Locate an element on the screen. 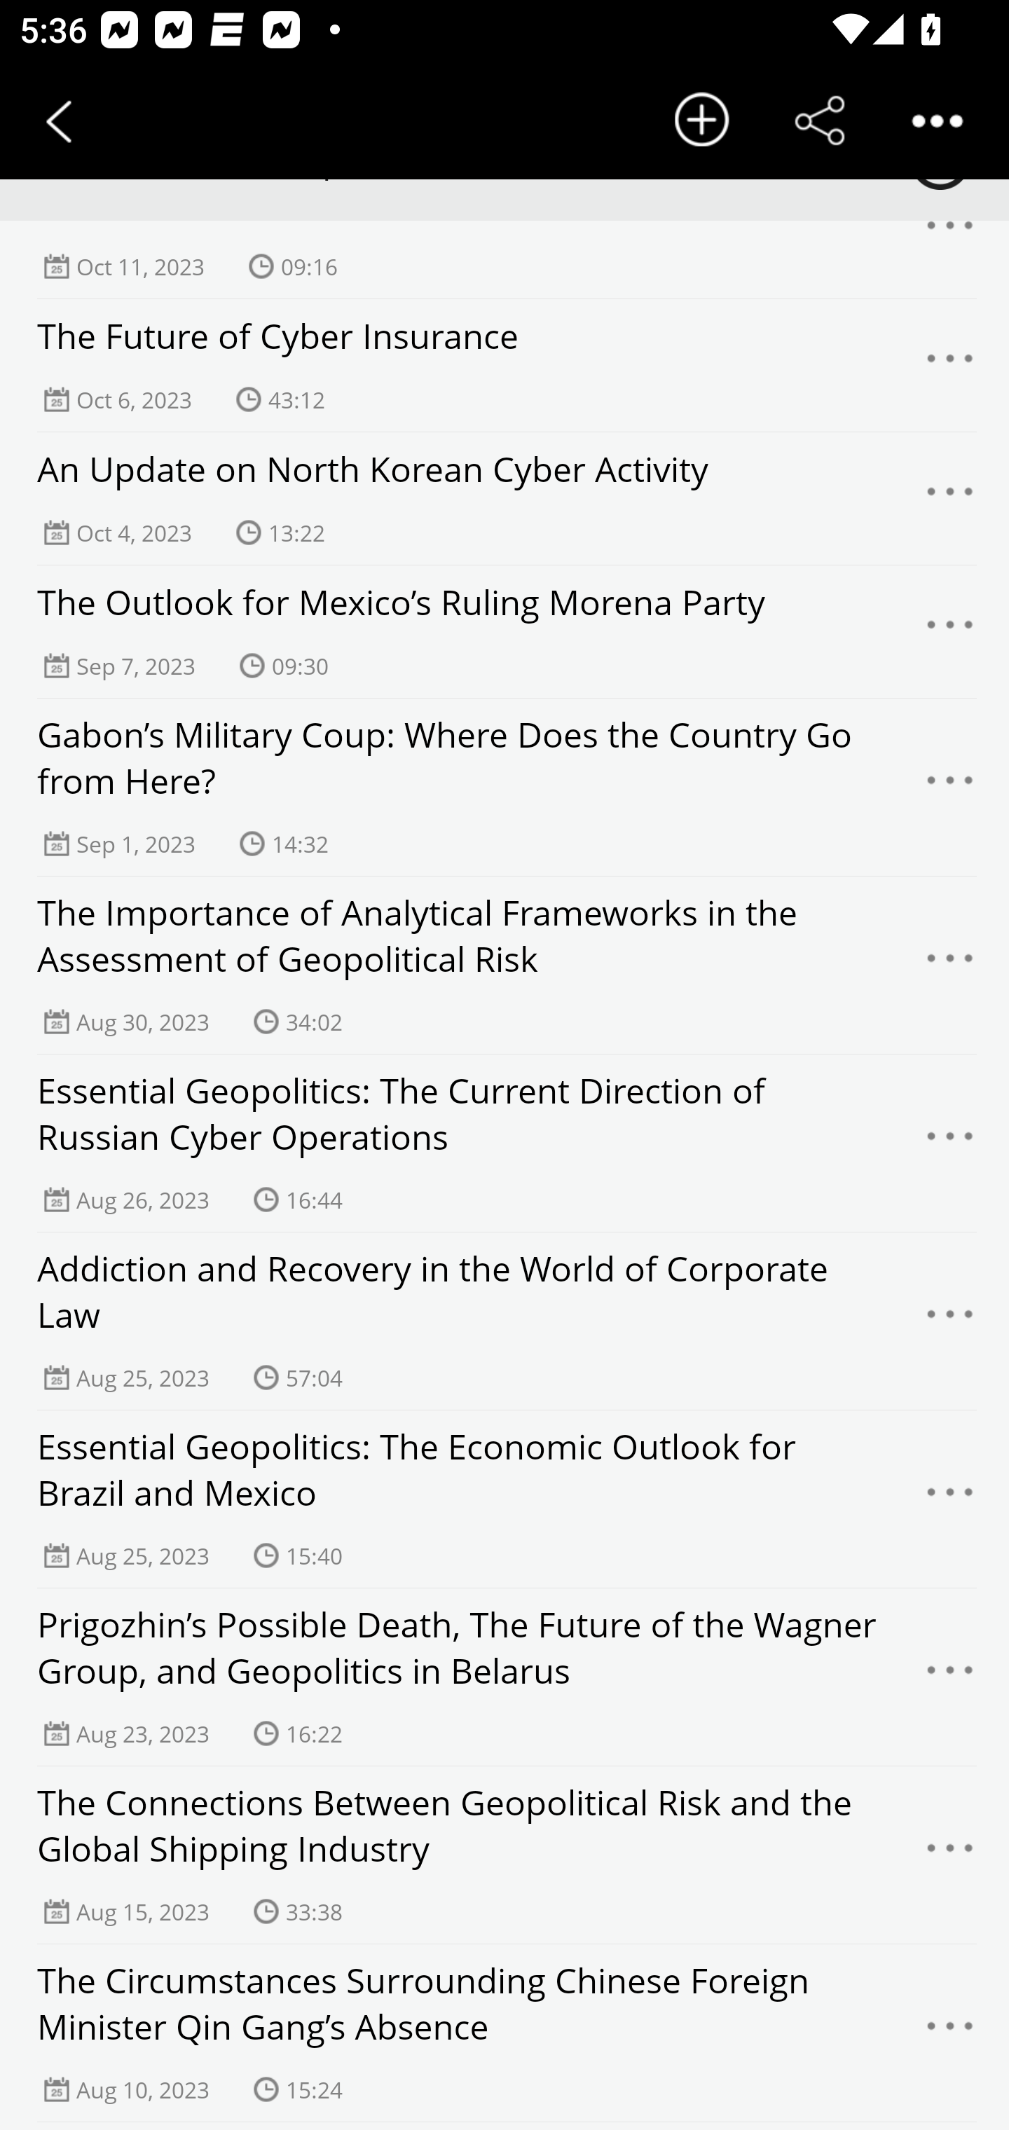  Menu is located at coordinates (950, 786).